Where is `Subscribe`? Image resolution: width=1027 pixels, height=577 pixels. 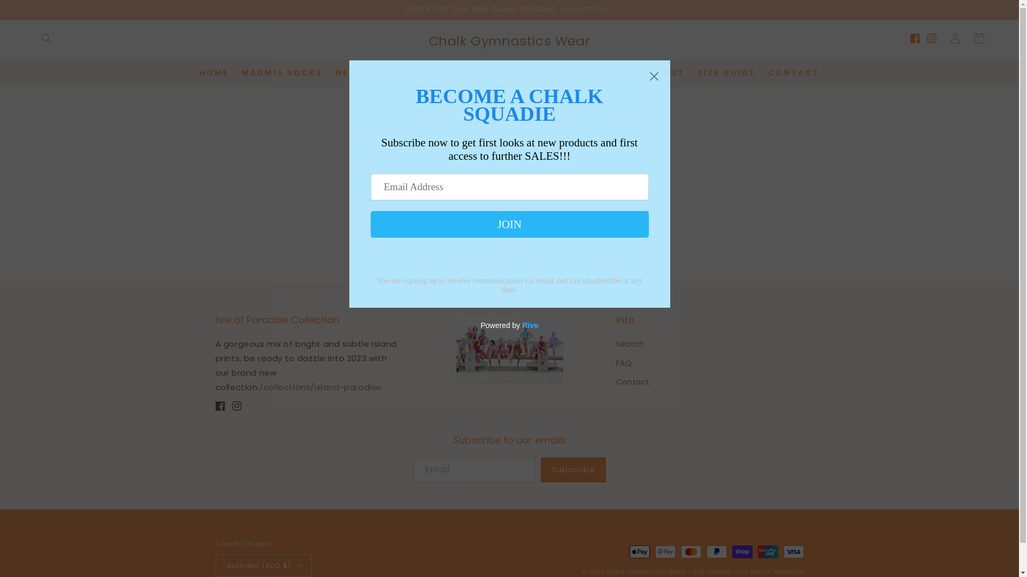
Subscribe is located at coordinates (572, 470).